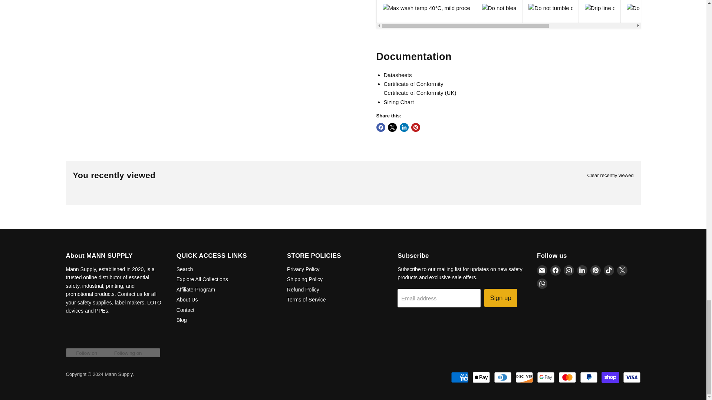 This screenshot has width=712, height=400. What do you see at coordinates (596, 270) in the screenshot?
I see `Pinterest` at bounding box center [596, 270].